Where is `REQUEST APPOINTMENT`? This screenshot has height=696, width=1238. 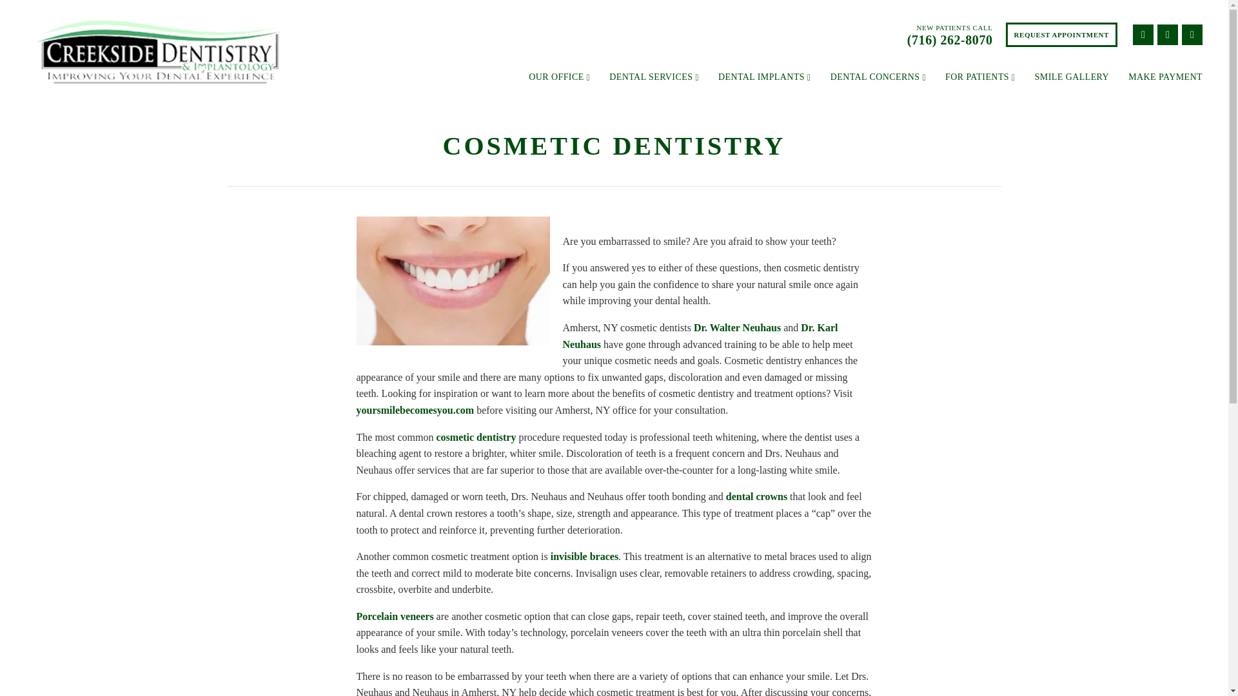
REQUEST APPOINTMENT is located at coordinates (1061, 35).